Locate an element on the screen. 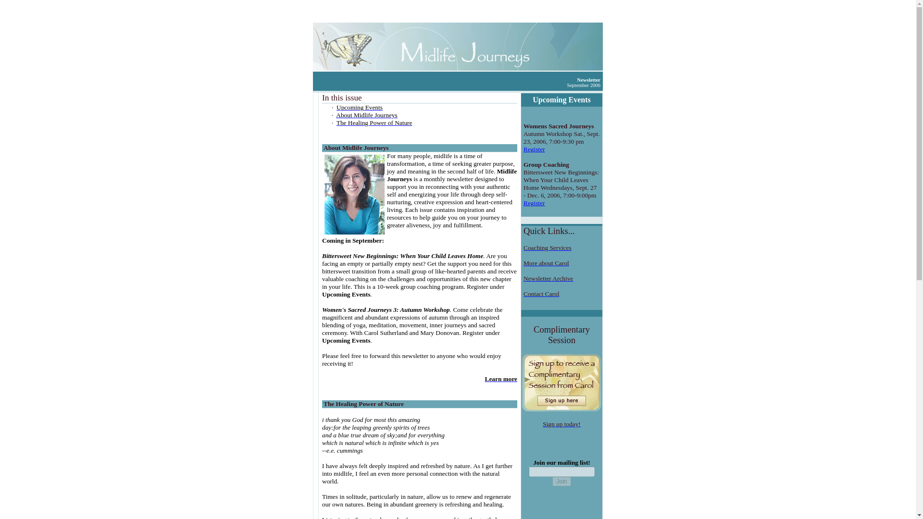 This screenshot has width=923, height=519. Learn more is located at coordinates (501, 379).